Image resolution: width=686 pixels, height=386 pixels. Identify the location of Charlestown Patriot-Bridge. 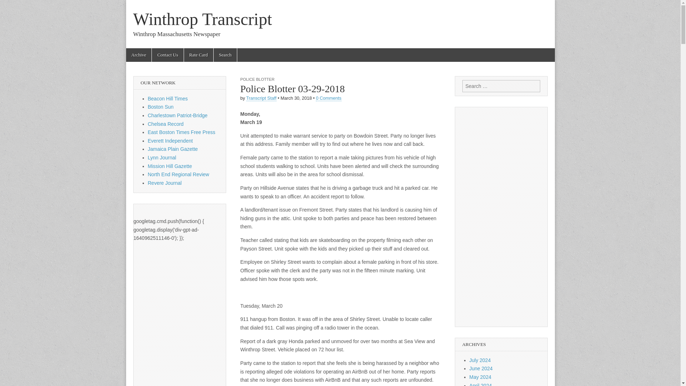
(178, 115).